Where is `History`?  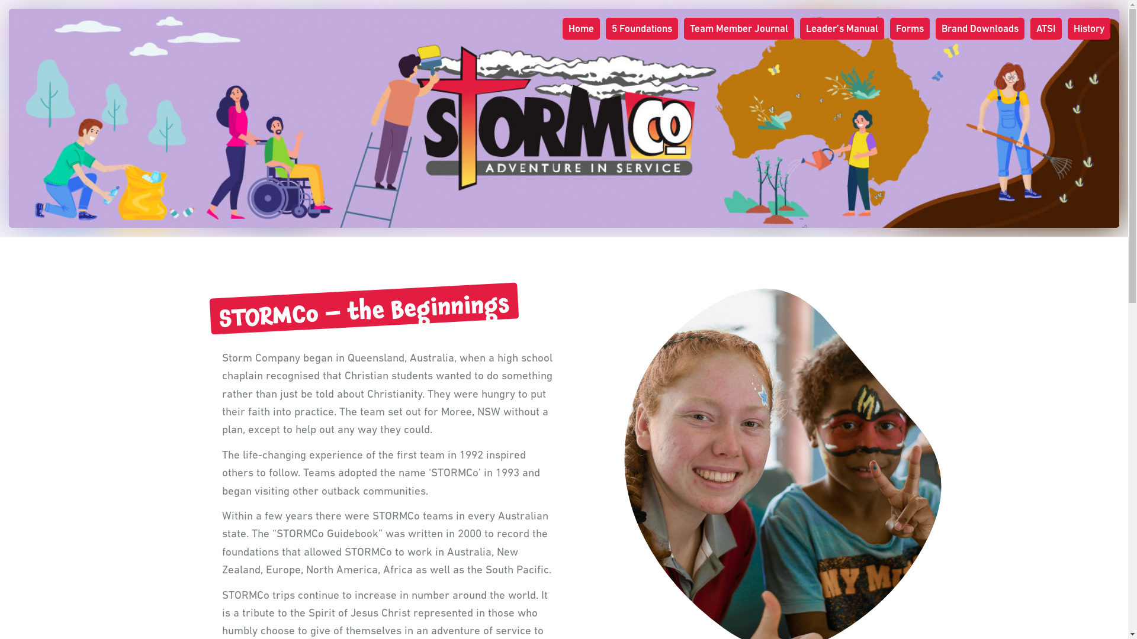 History is located at coordinates (1089, 28).